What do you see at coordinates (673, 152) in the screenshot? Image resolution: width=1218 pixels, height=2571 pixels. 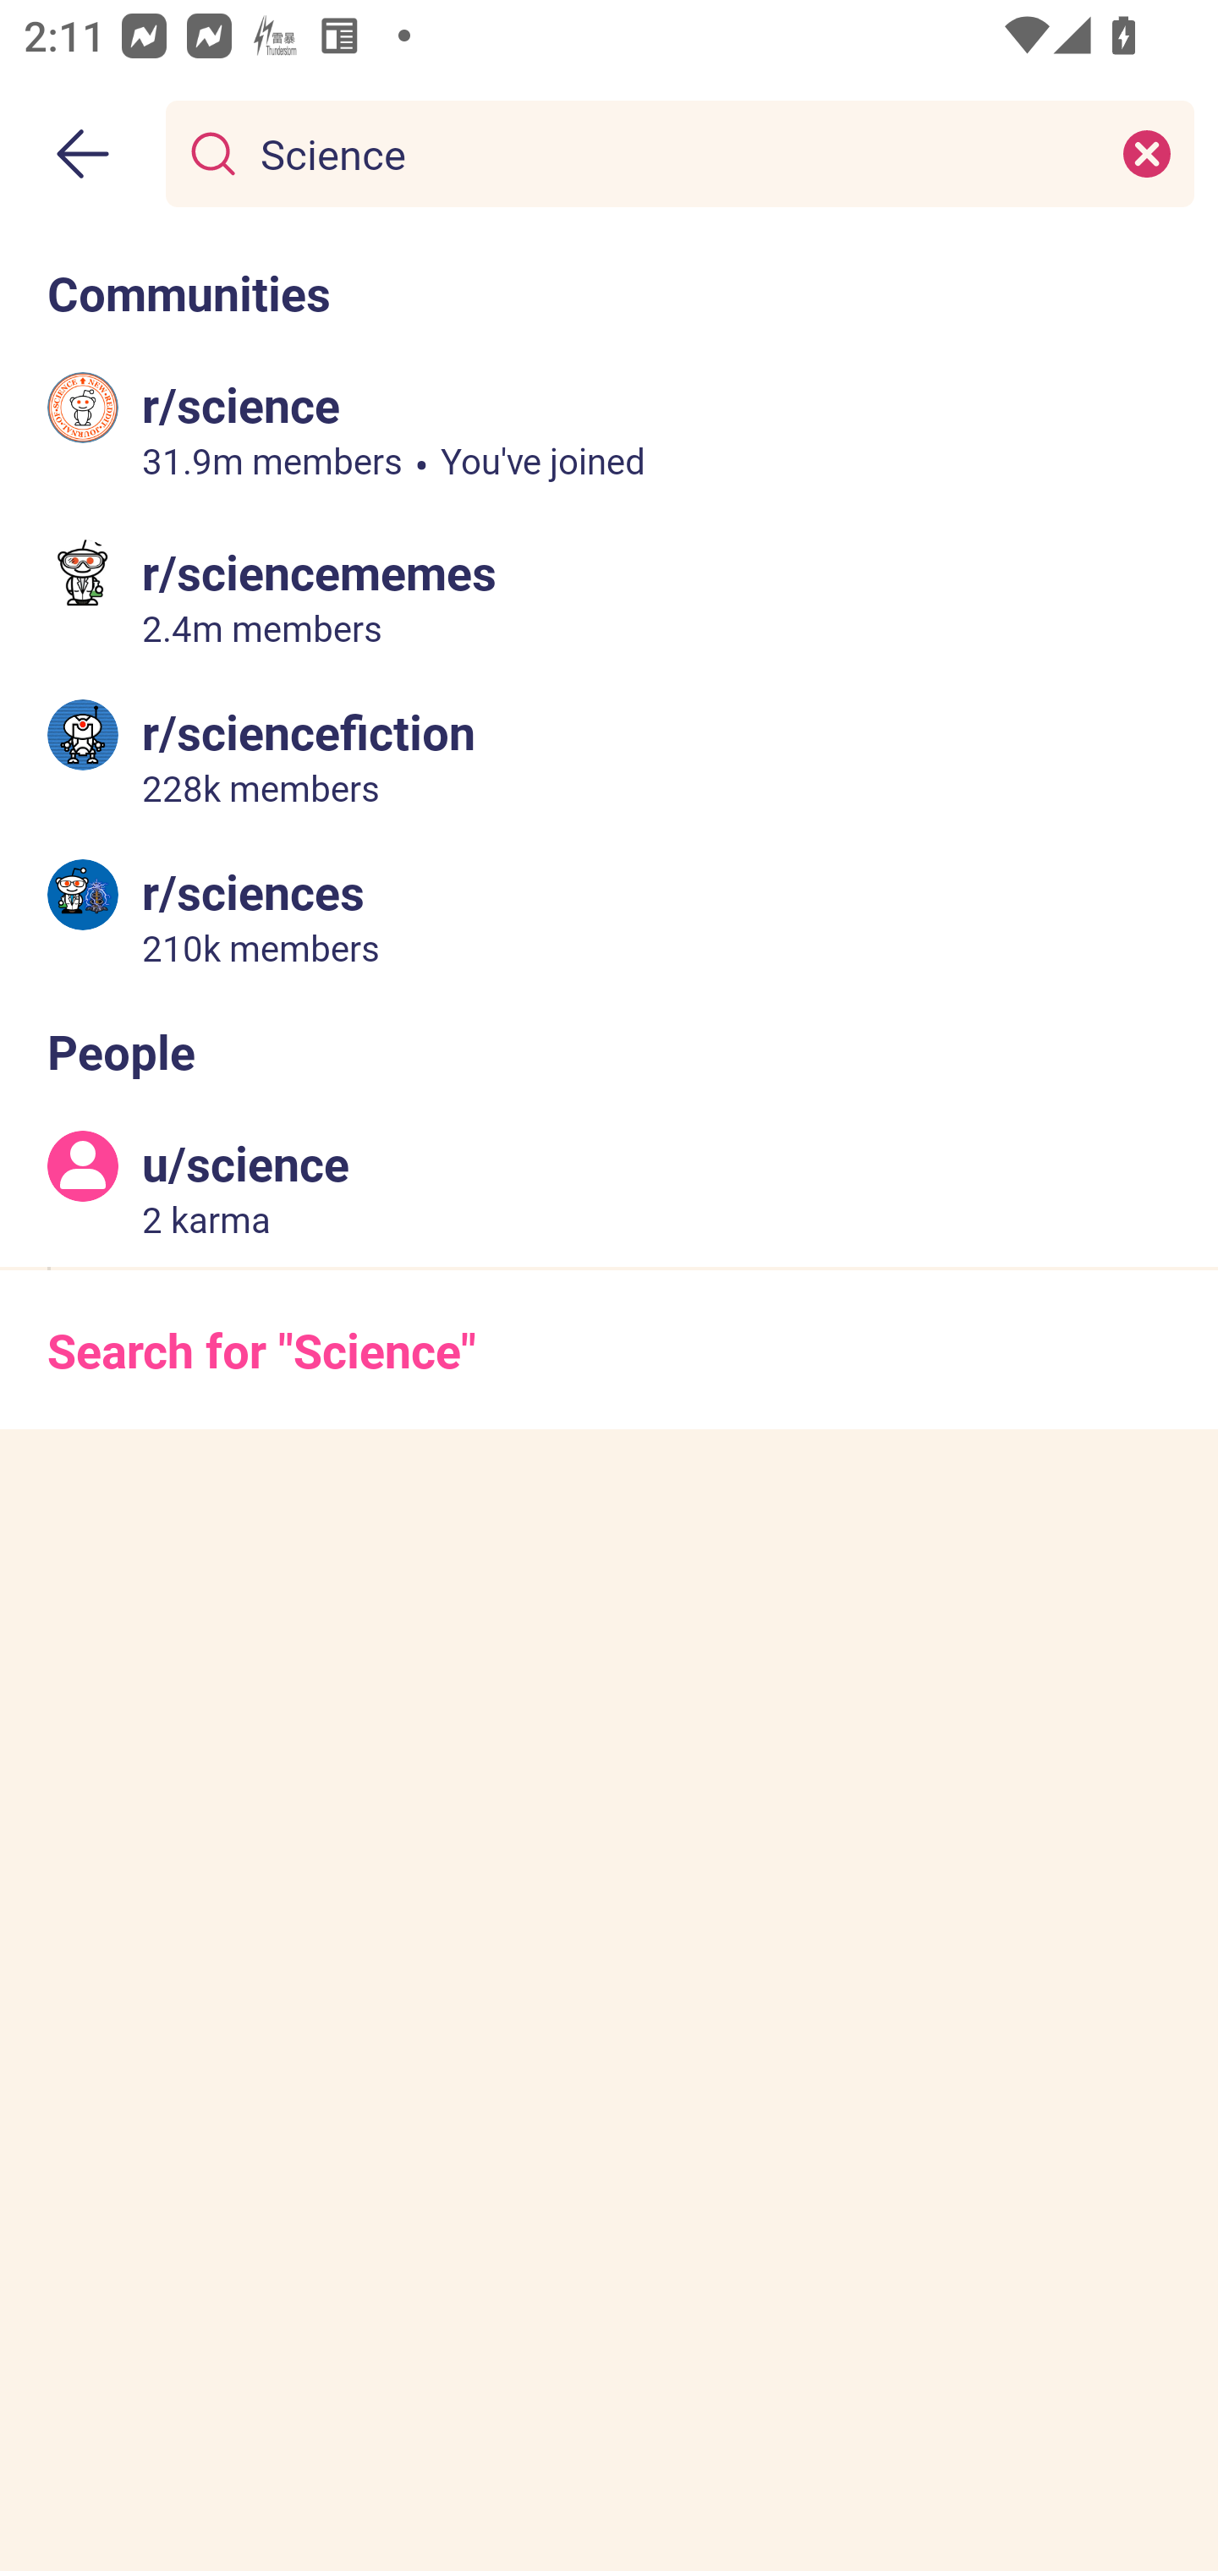 I see `Science` at bounding box center [673, 152].